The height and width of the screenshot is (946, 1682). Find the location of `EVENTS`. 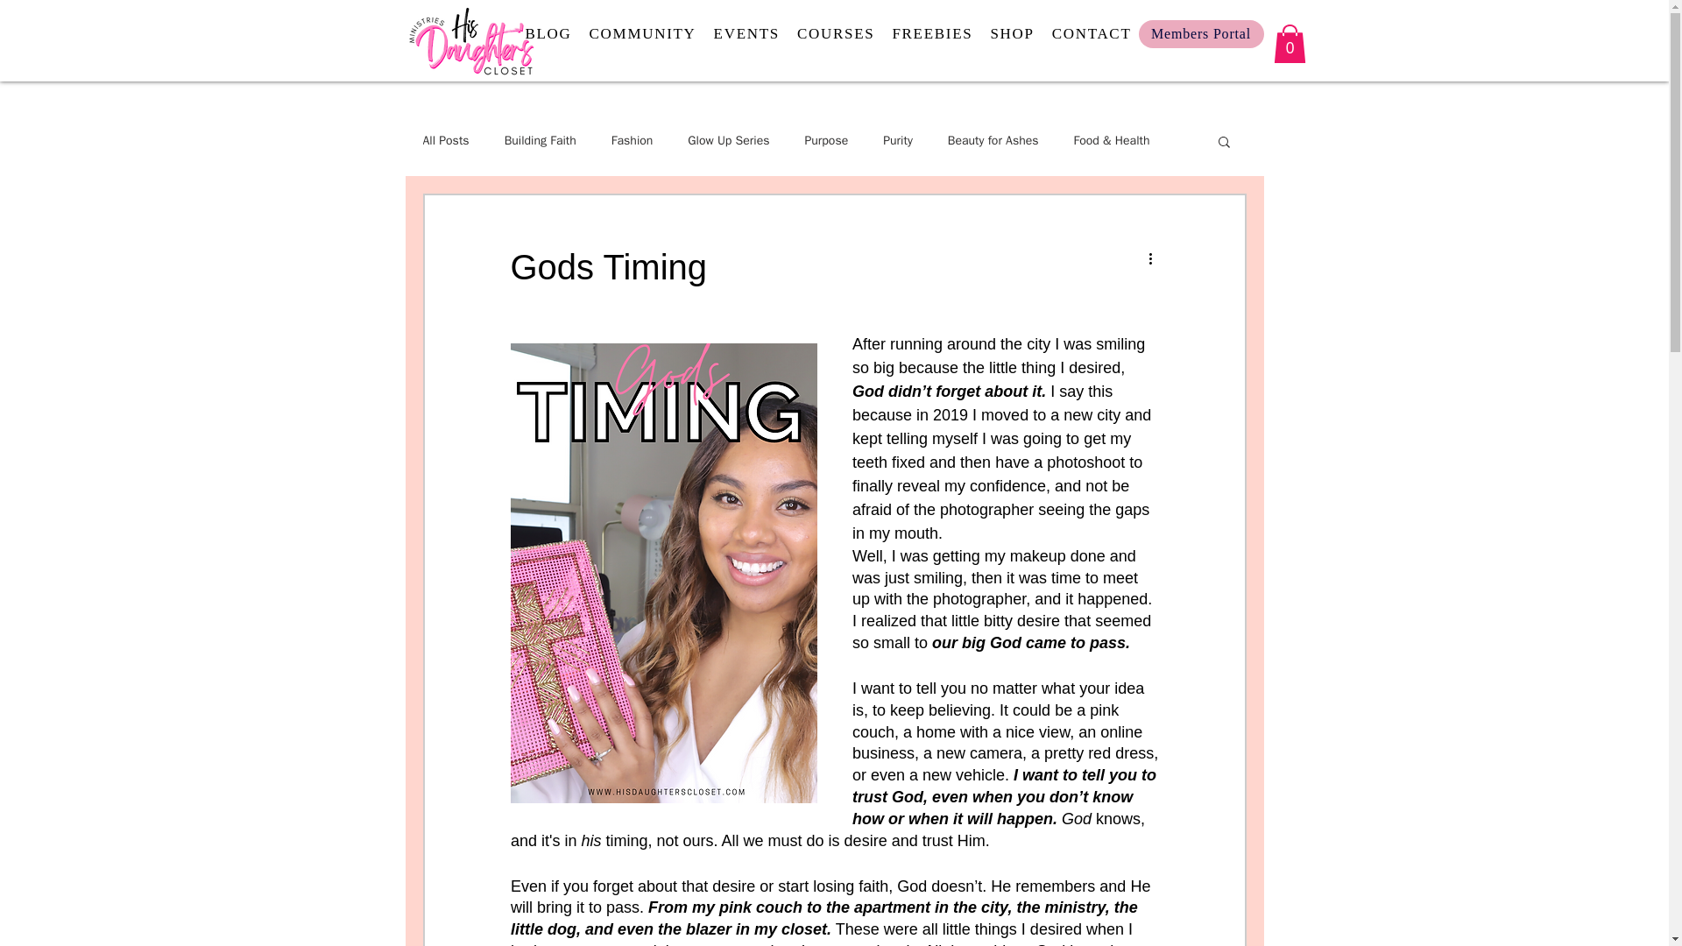

EVENTS is located at coordinates (642, 34).